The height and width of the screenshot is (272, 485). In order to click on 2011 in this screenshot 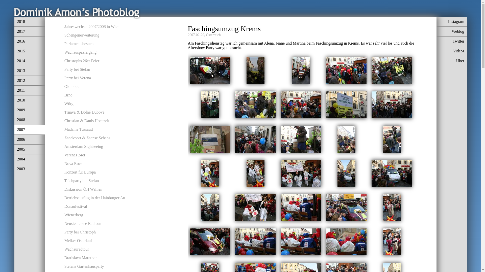, I will do `click(30, 91)`.